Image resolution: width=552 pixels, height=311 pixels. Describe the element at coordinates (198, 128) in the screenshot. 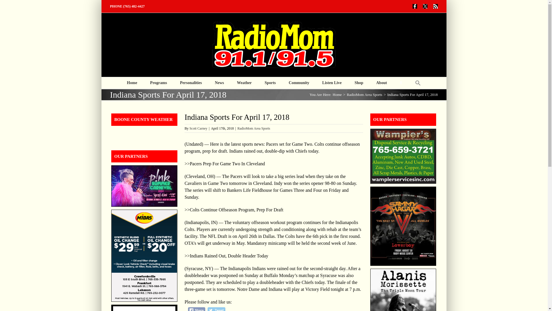

I see `Posts by Scott Carney` at that location.